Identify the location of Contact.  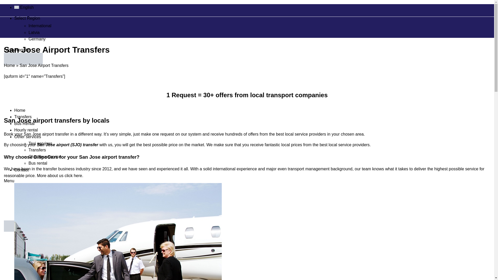
(21, 170).